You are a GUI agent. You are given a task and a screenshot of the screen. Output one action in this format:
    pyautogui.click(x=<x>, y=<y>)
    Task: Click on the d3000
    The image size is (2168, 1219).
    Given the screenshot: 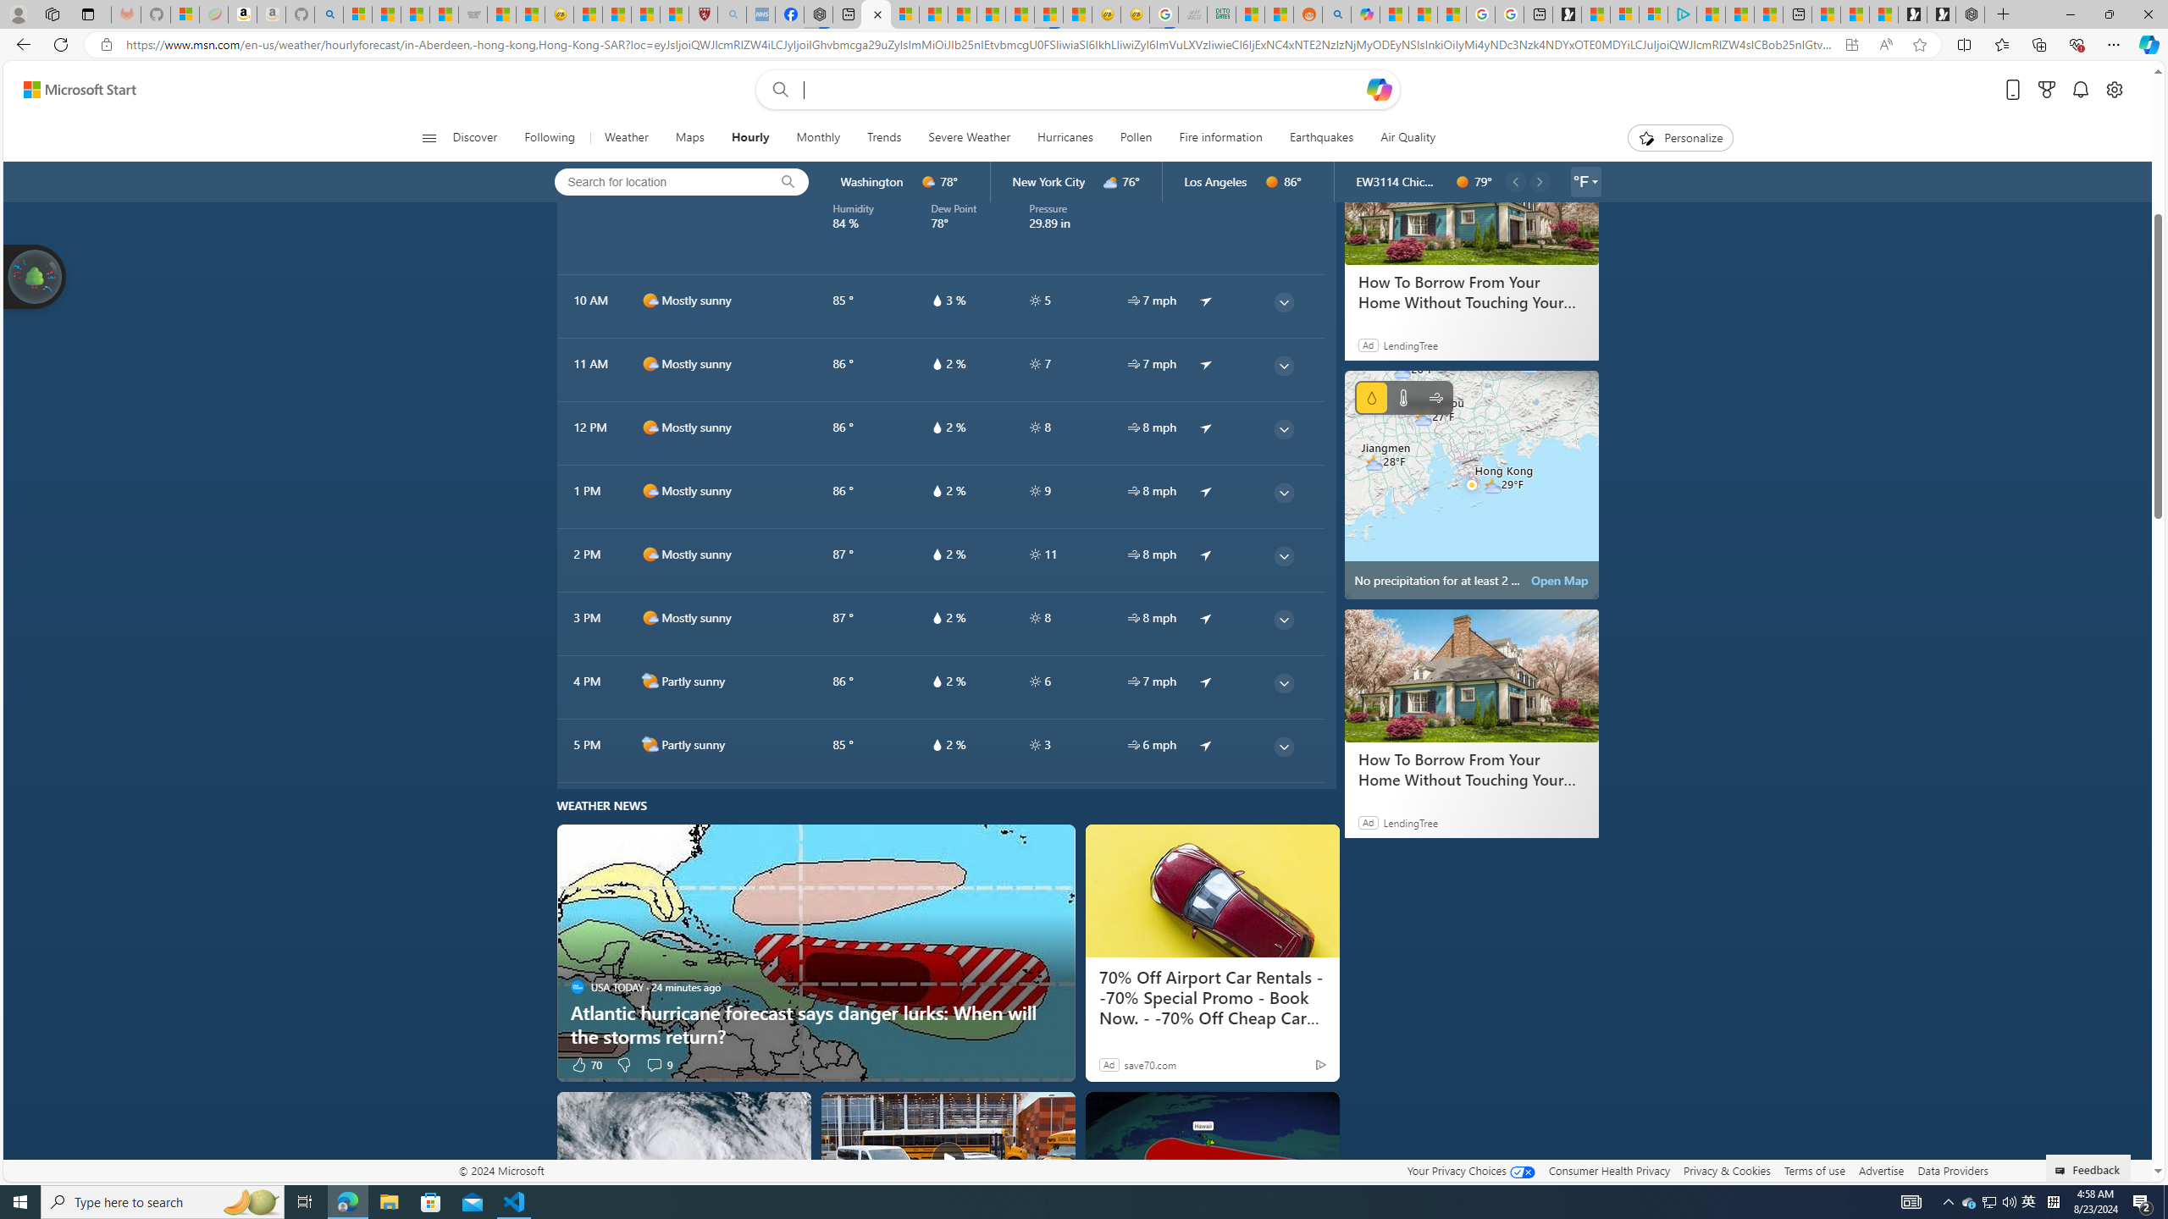 What is the action you would take?
    pyautogui.click(x=1111, y=182)
    